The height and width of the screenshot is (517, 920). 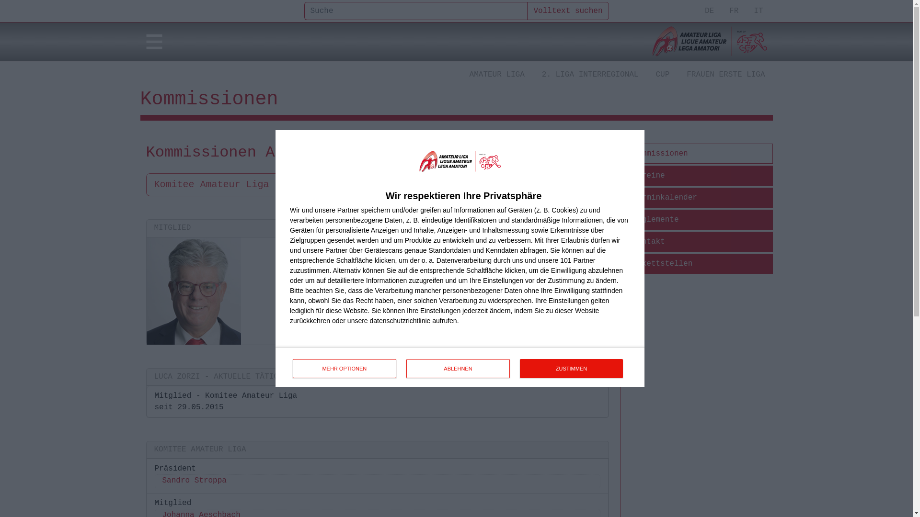 What do you see at coordinates (568, 11) in the screenshot?
I see `Volltext suchen` at bounding box center [568, 11].